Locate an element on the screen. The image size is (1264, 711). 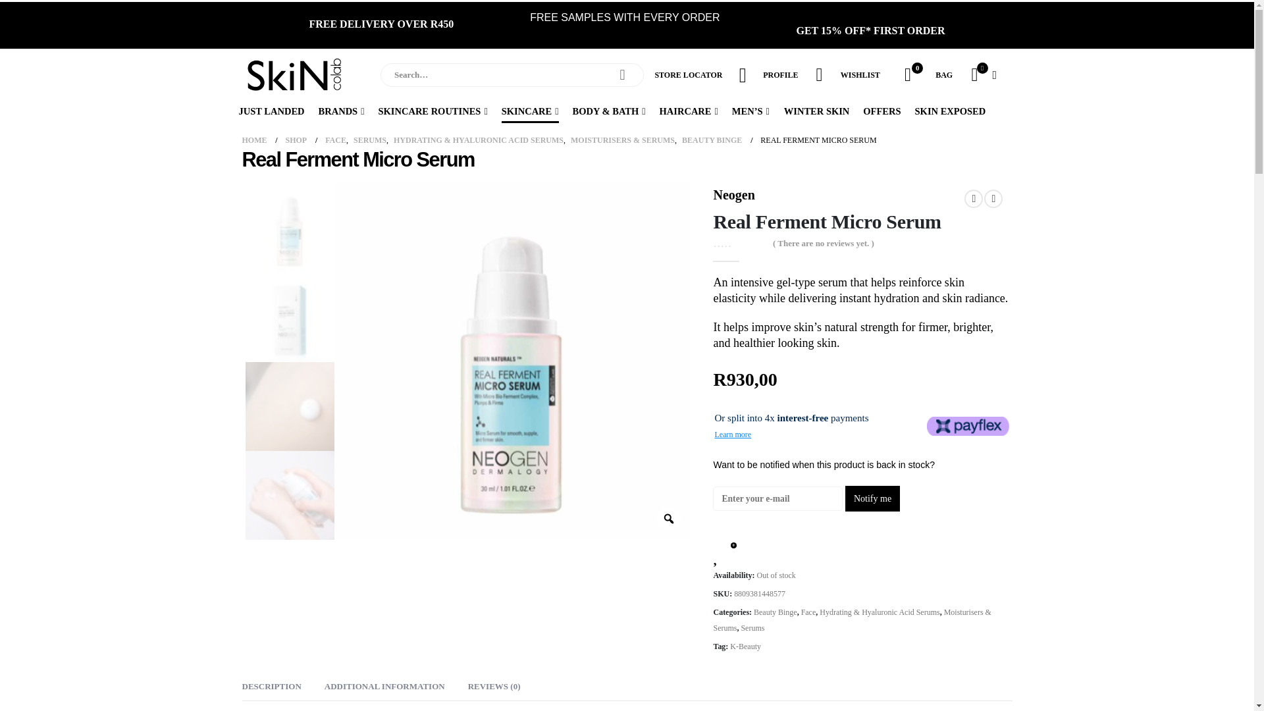
JUST LANDED is located at coordinates (271, 111).